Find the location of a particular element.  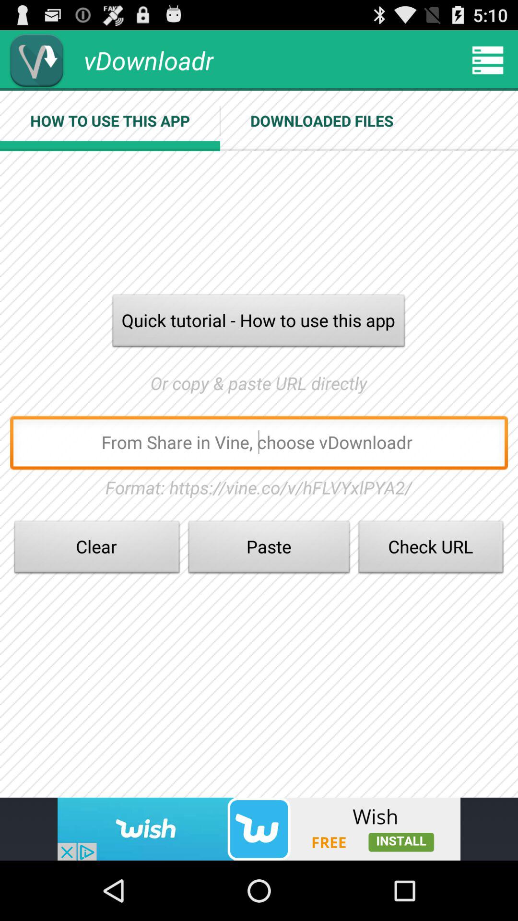

more is located at coordinates (488, 60).